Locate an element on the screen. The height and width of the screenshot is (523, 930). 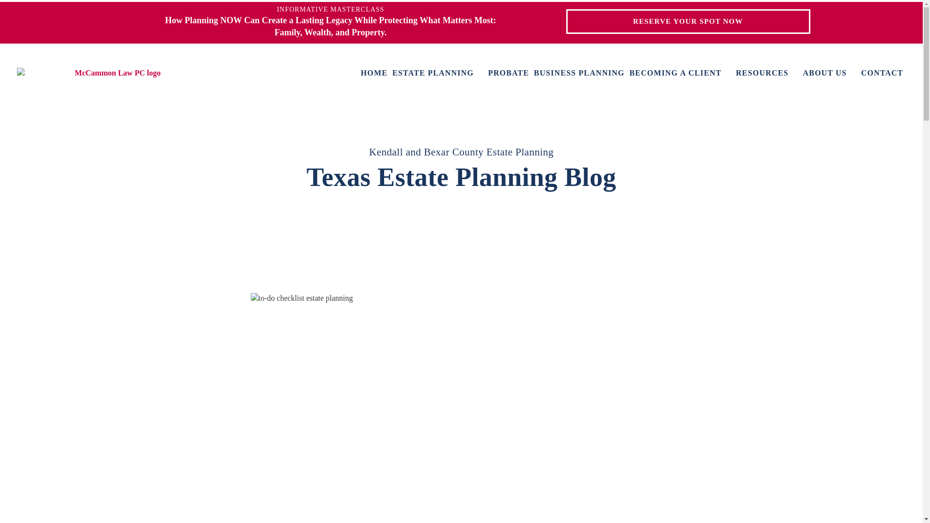
PROBATE is located at coordinates (509, 73).